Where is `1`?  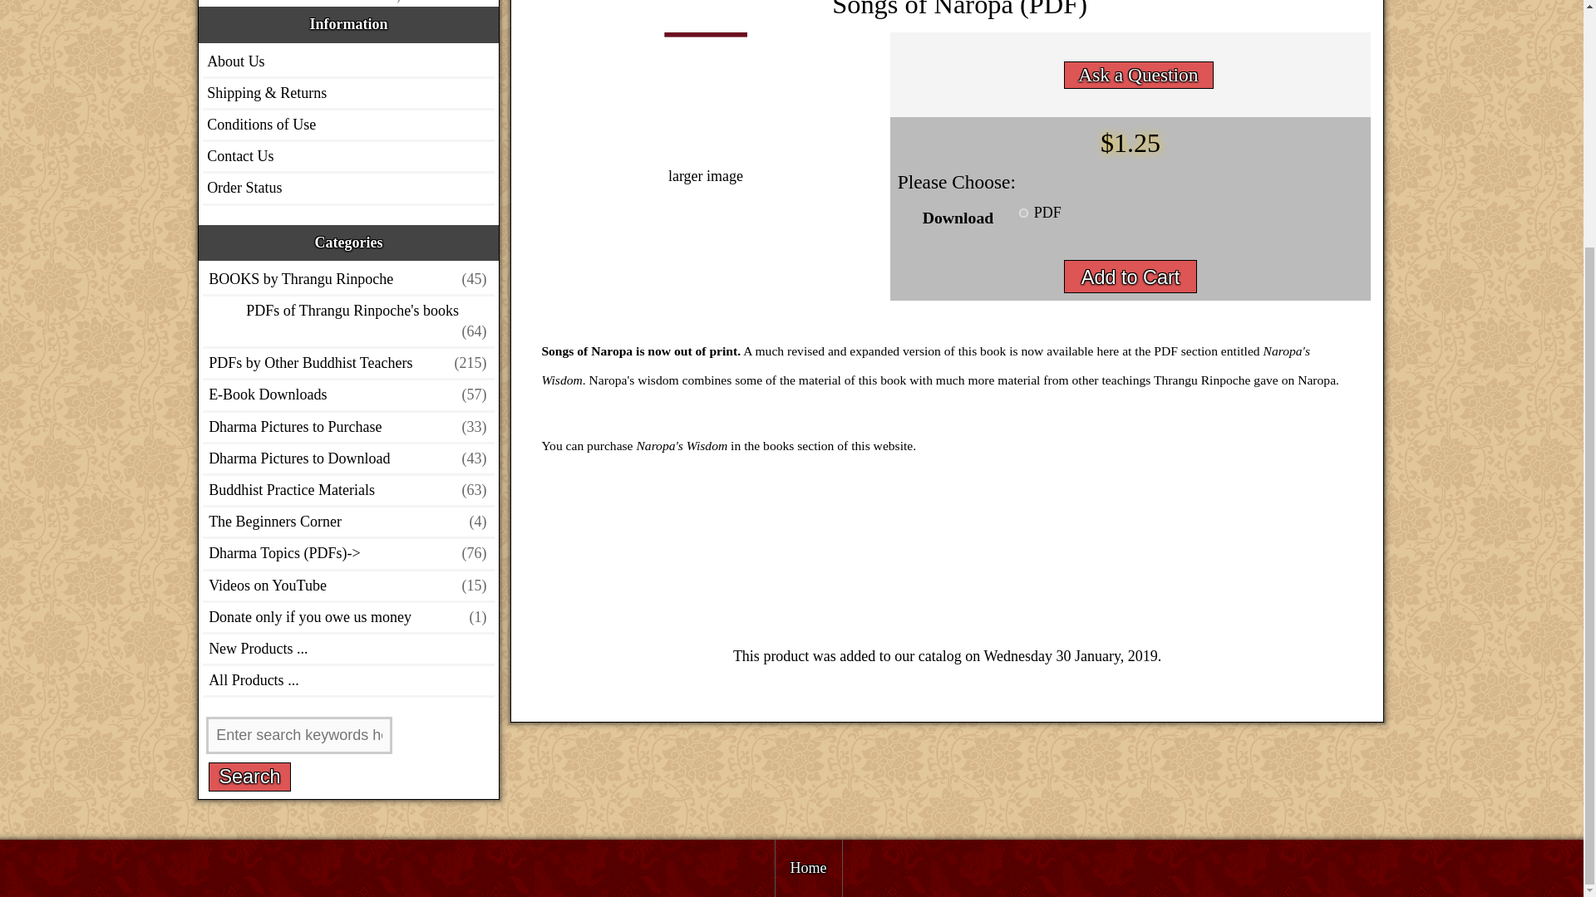 1 is located at coordinates (1023, 213).